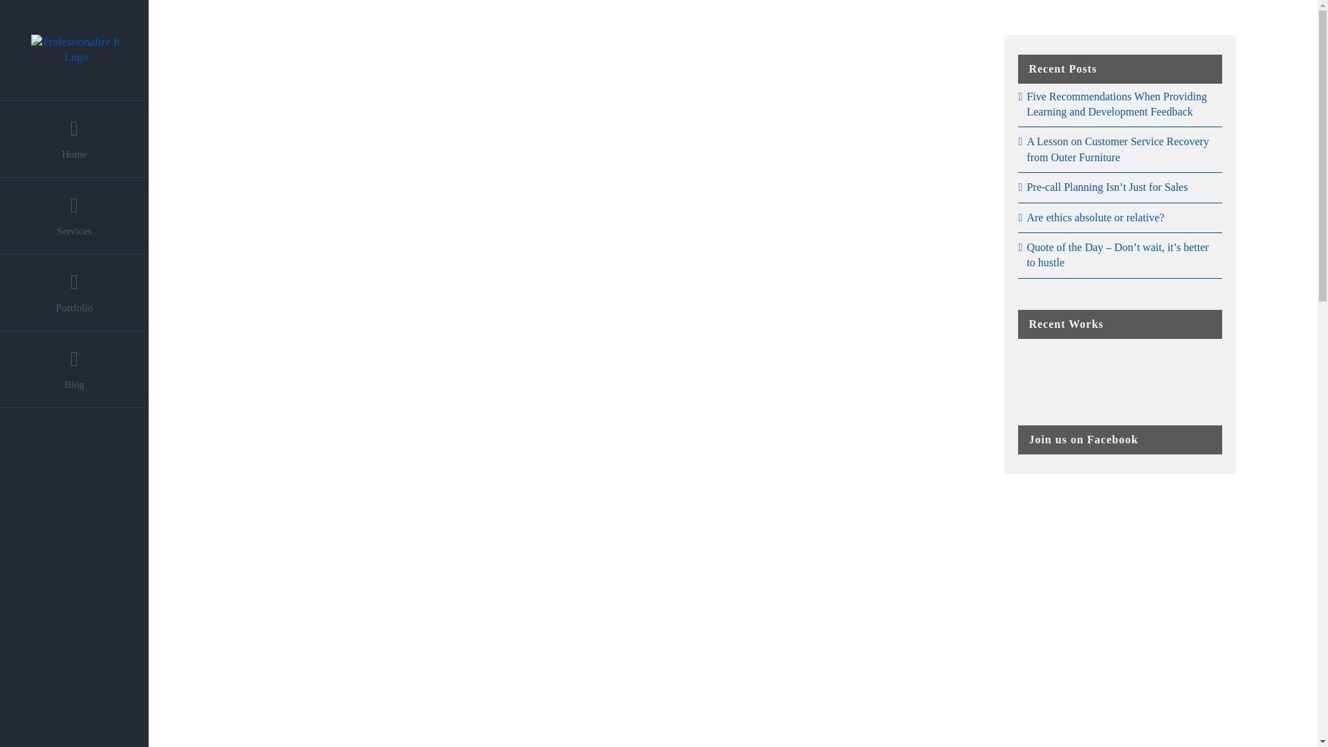 The height and width of the screenshot is (747, 1328). I want to click on A Lesson on Customer Service Recovery from Outer Furniture, so click(1118, 149).